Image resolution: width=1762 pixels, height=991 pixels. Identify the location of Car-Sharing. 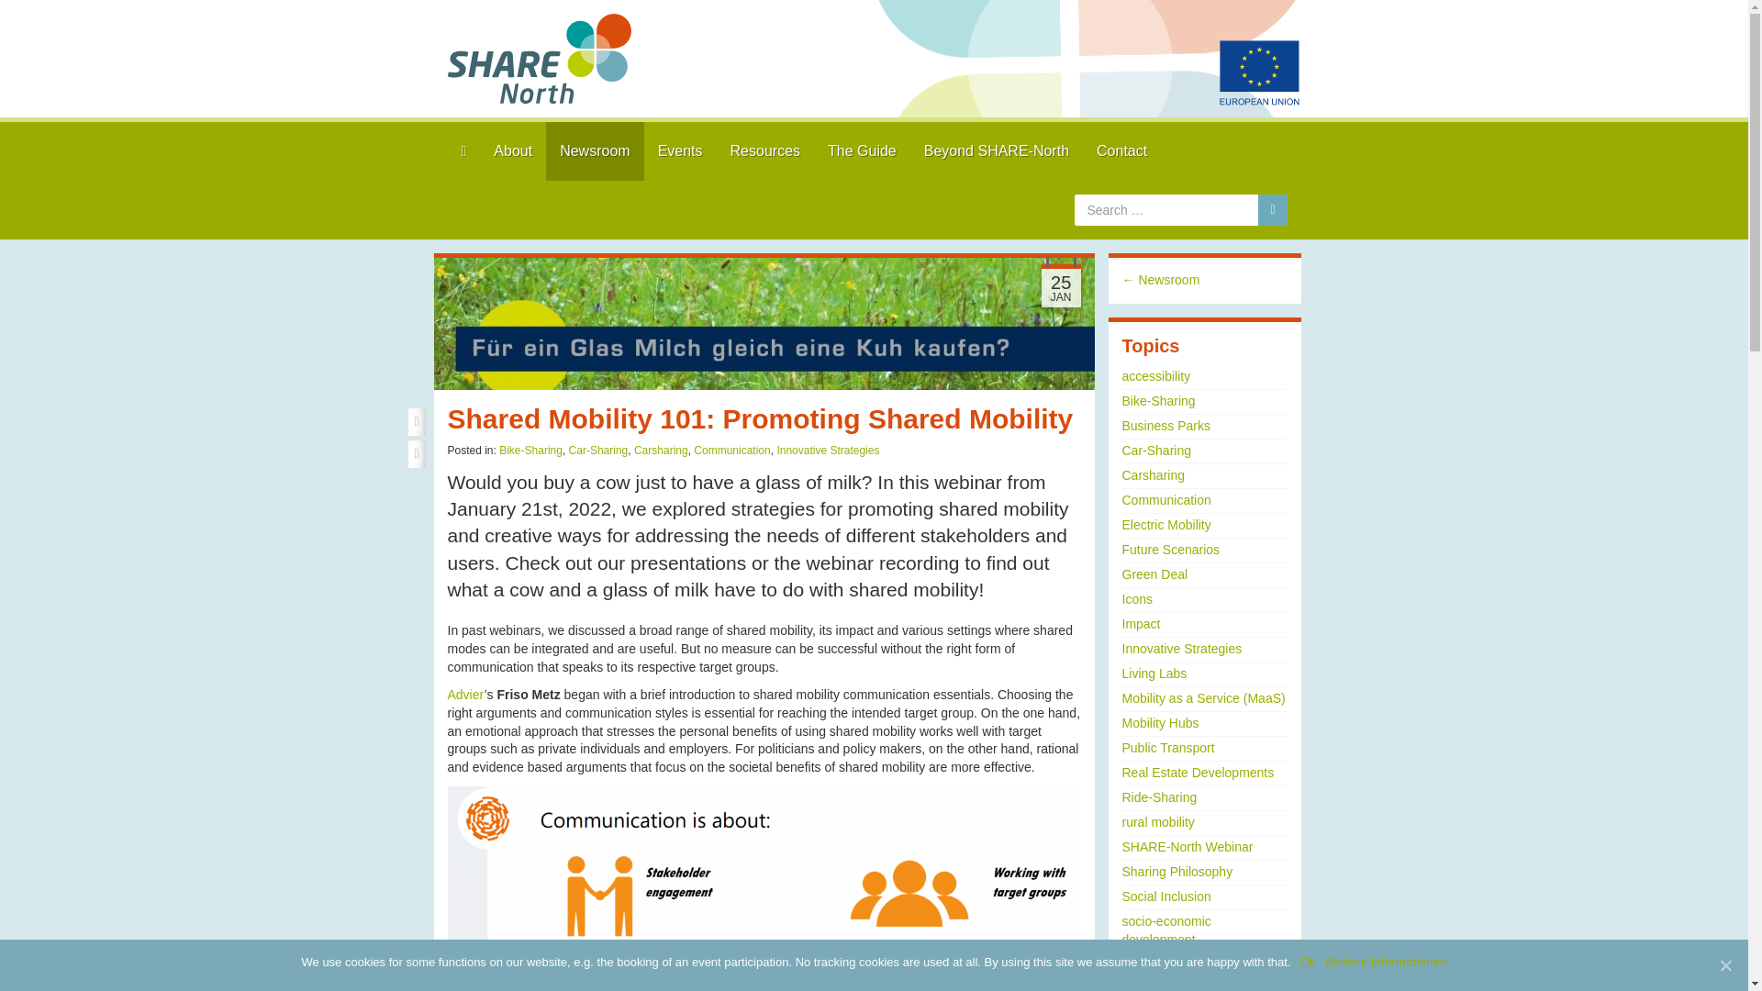
(598, 450).